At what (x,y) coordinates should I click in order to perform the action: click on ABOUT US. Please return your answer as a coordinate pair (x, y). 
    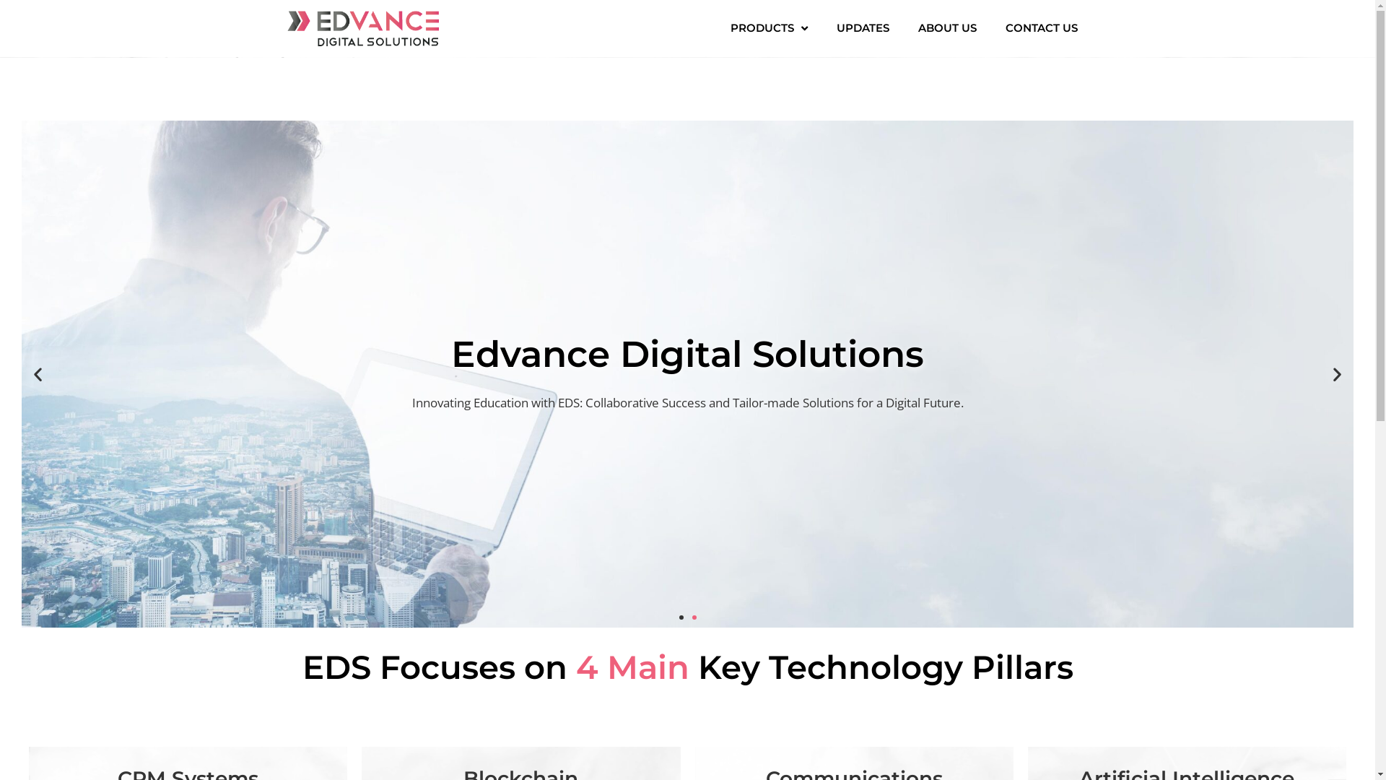
    Looking at the image, I should click on (947, 28).